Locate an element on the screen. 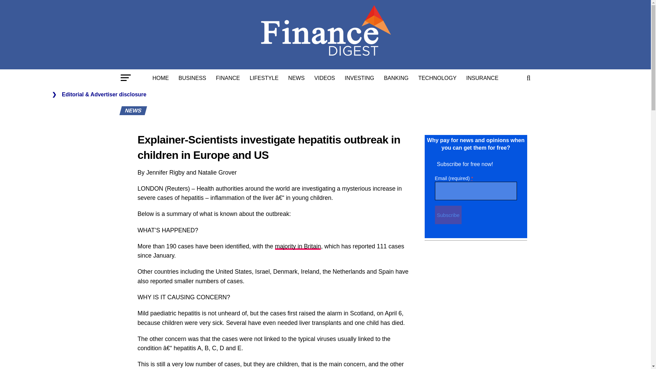 This screenshot has width=656, height=369. FINANCE is located at coordinates (228, 78).